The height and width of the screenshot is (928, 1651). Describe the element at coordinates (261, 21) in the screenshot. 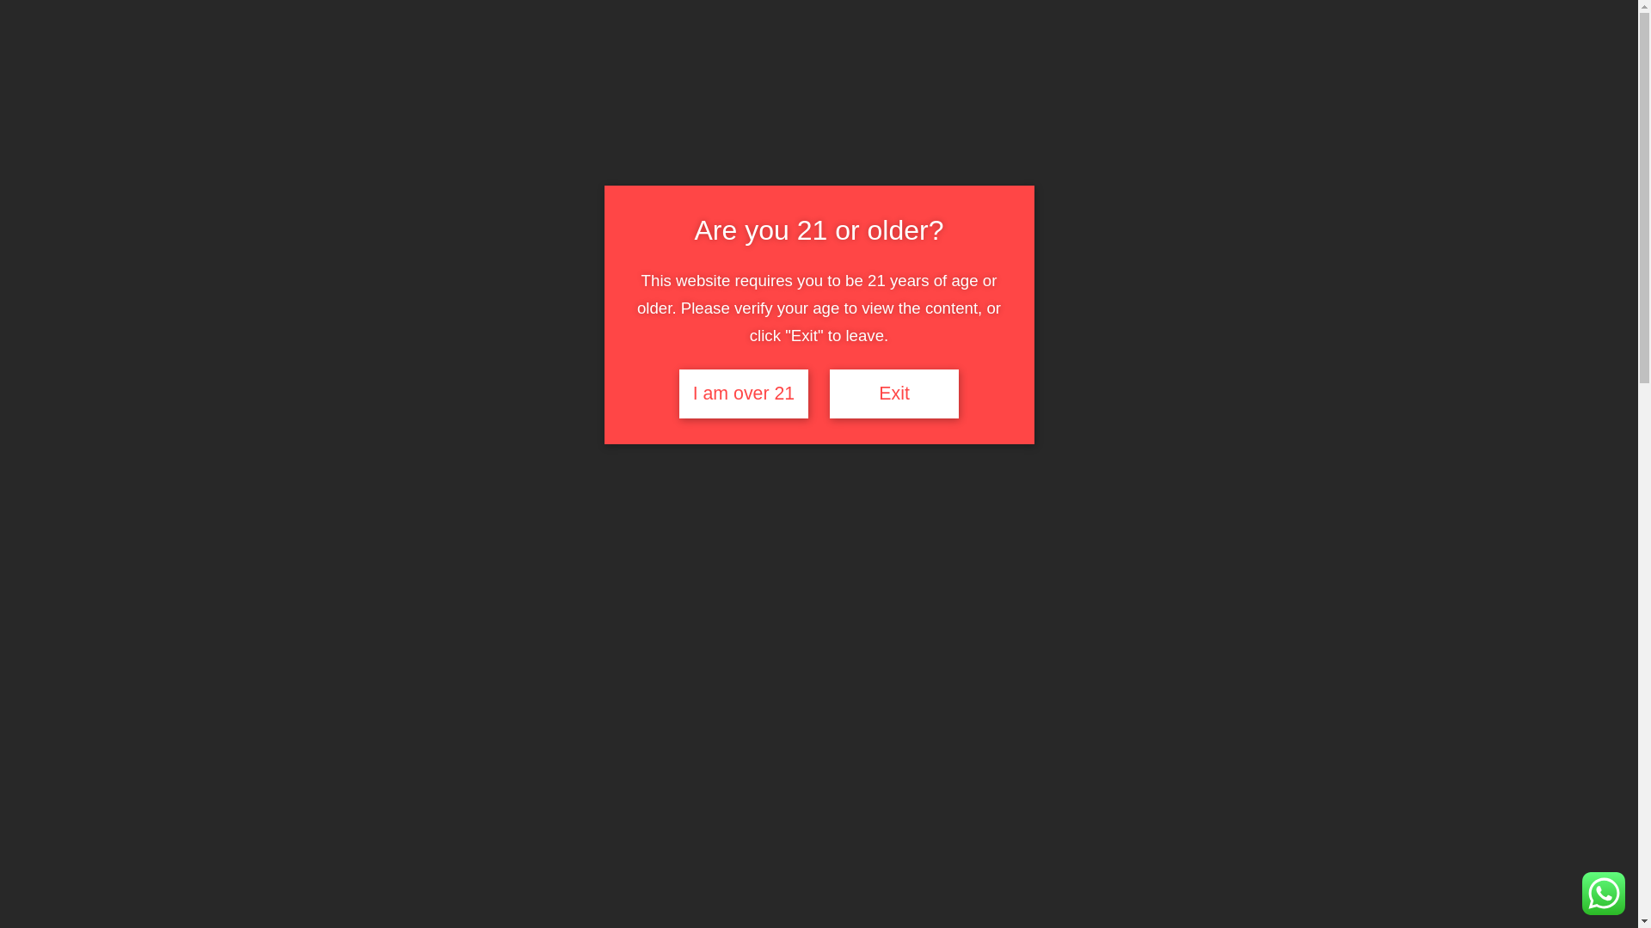

I see `1300 250 296` at that location.